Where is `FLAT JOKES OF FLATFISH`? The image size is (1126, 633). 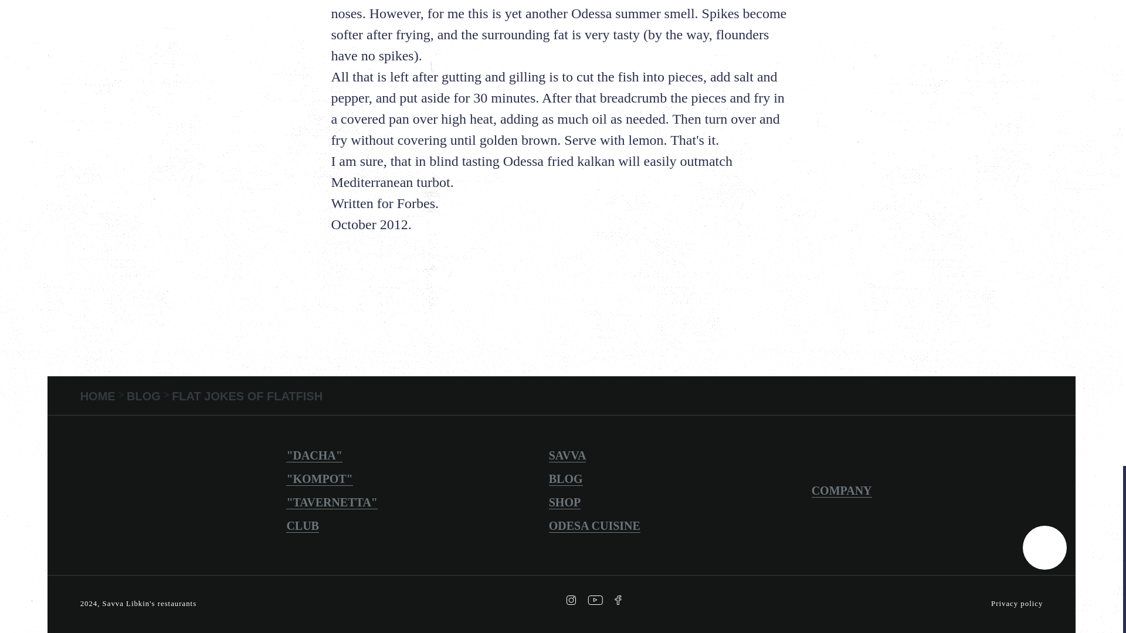 FLAT JOKES OF FLATFISH is located at coordinates (247, 396).